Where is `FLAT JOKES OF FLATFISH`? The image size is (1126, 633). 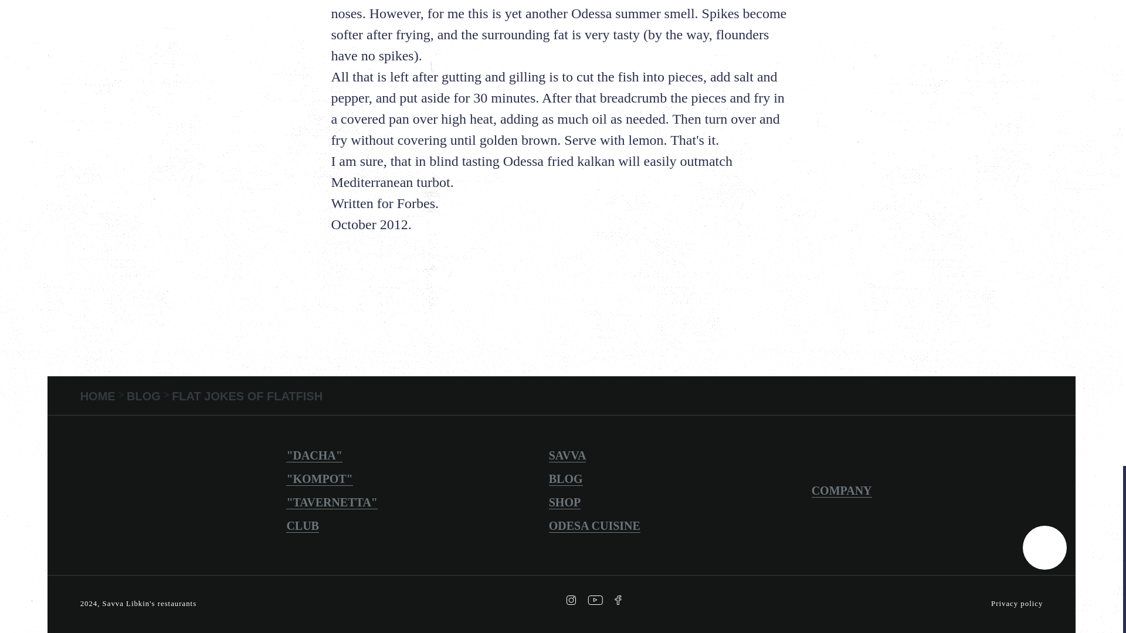 FLAT JOKES OF FLATFISH is located at coordinates (247, 396).